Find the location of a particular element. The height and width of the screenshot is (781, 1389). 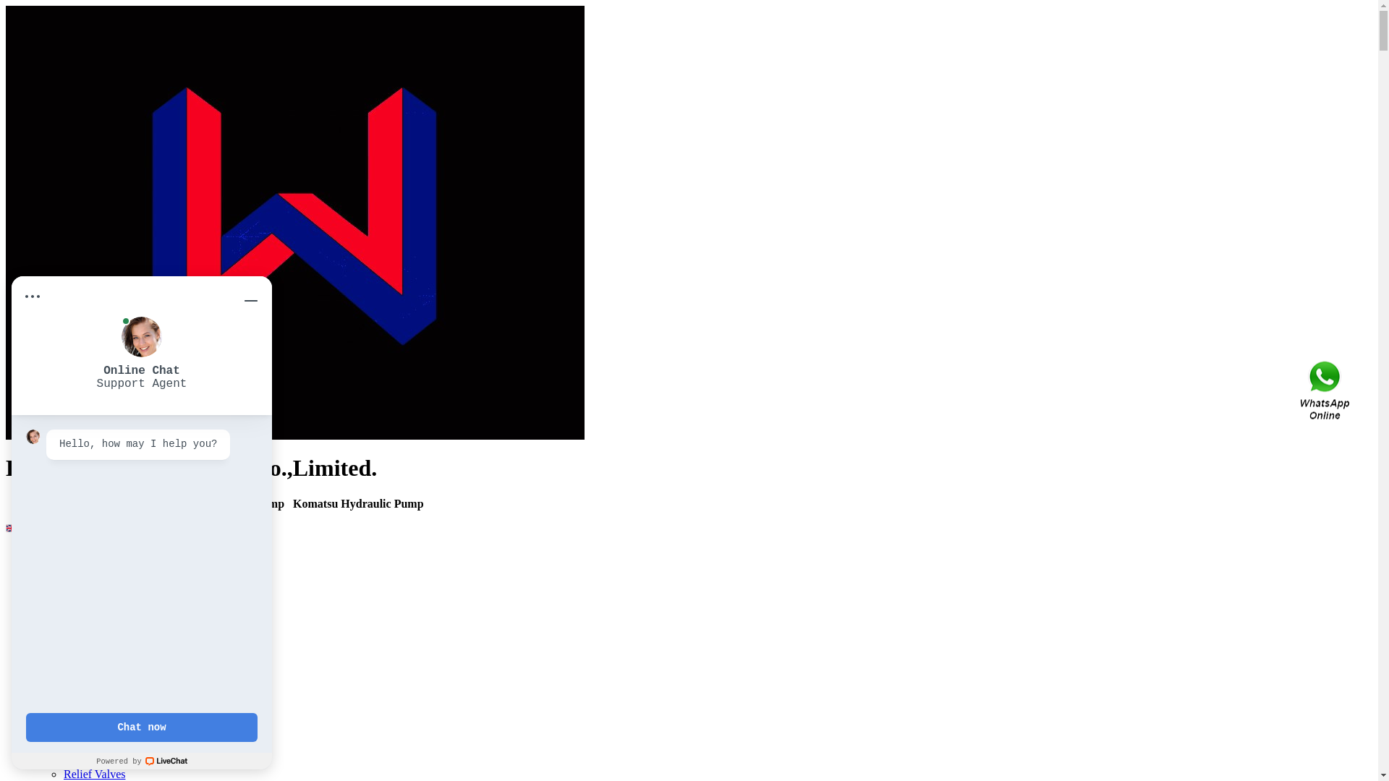

Rexroth Hydraulic Pump is located at coordinates (122, 579).